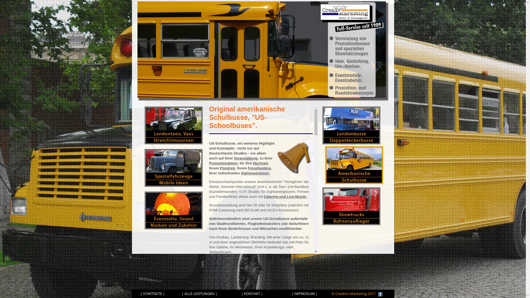  I want to click on Eventzelte, Sound, Eventmodule, so click(174, 210).